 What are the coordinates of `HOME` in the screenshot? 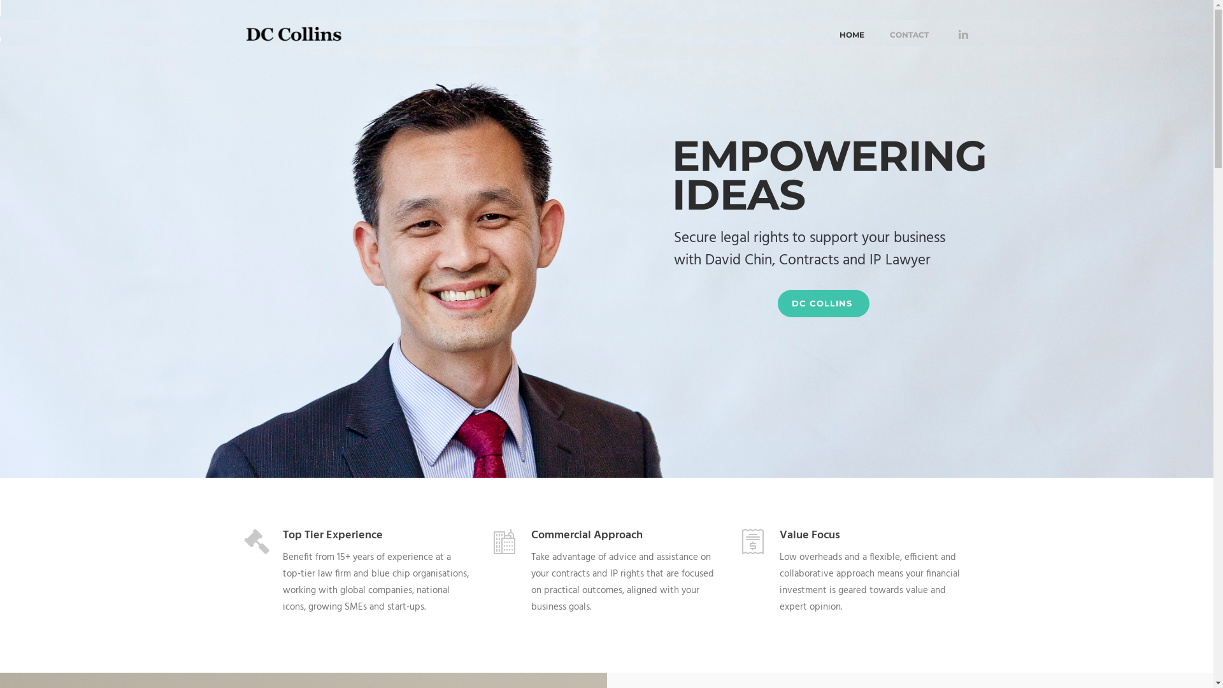 It's located at (852, 33).